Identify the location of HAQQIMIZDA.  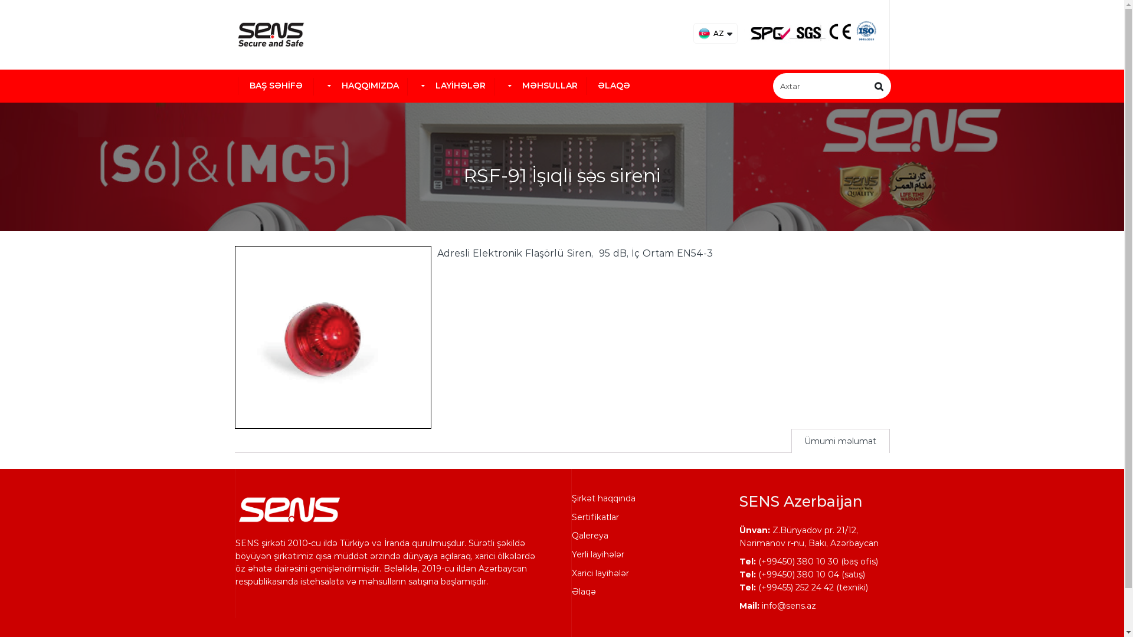
(360, 86).